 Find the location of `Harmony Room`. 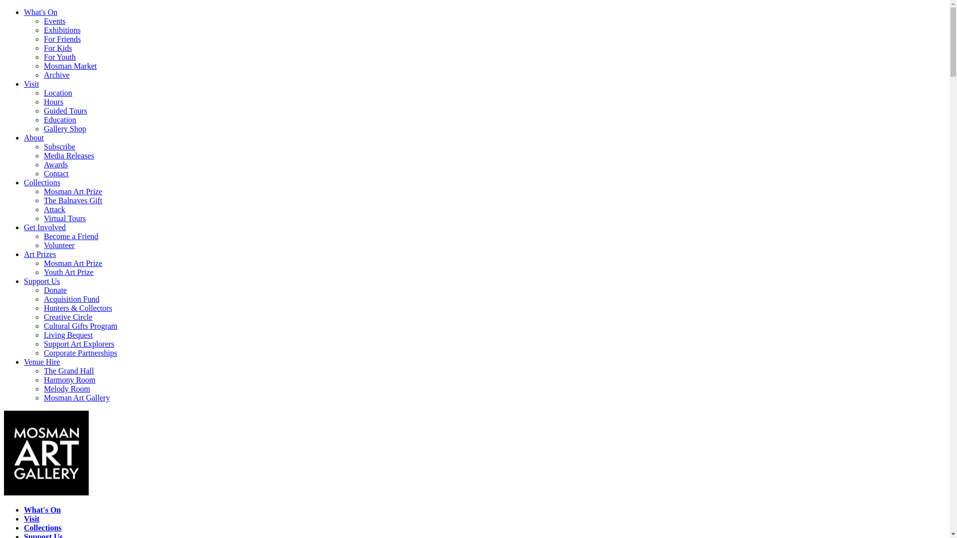

Harmony Room is located at coordinates (70, 380).